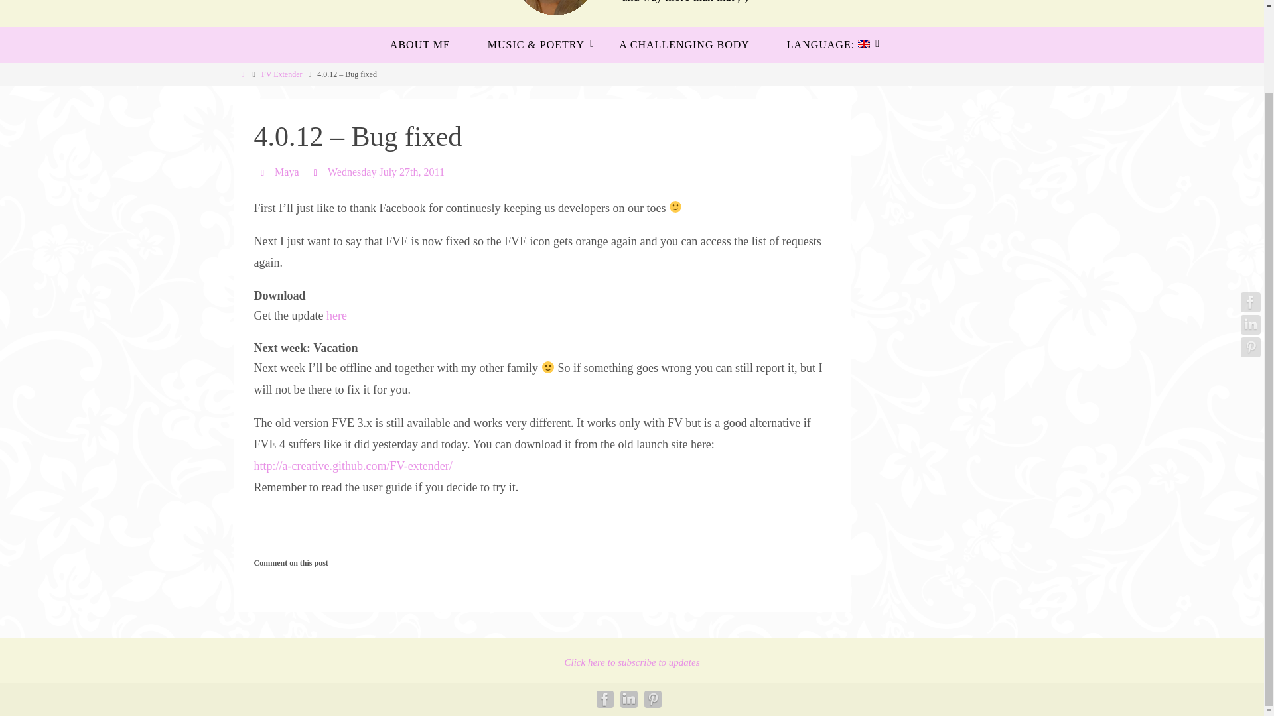 Image resolution: width=1274 pixels, height=716 pixels. What do you see at coordinates (420, 45) in the screenshot?
I see `ABOUT ME` at bounding box center [420, 45].